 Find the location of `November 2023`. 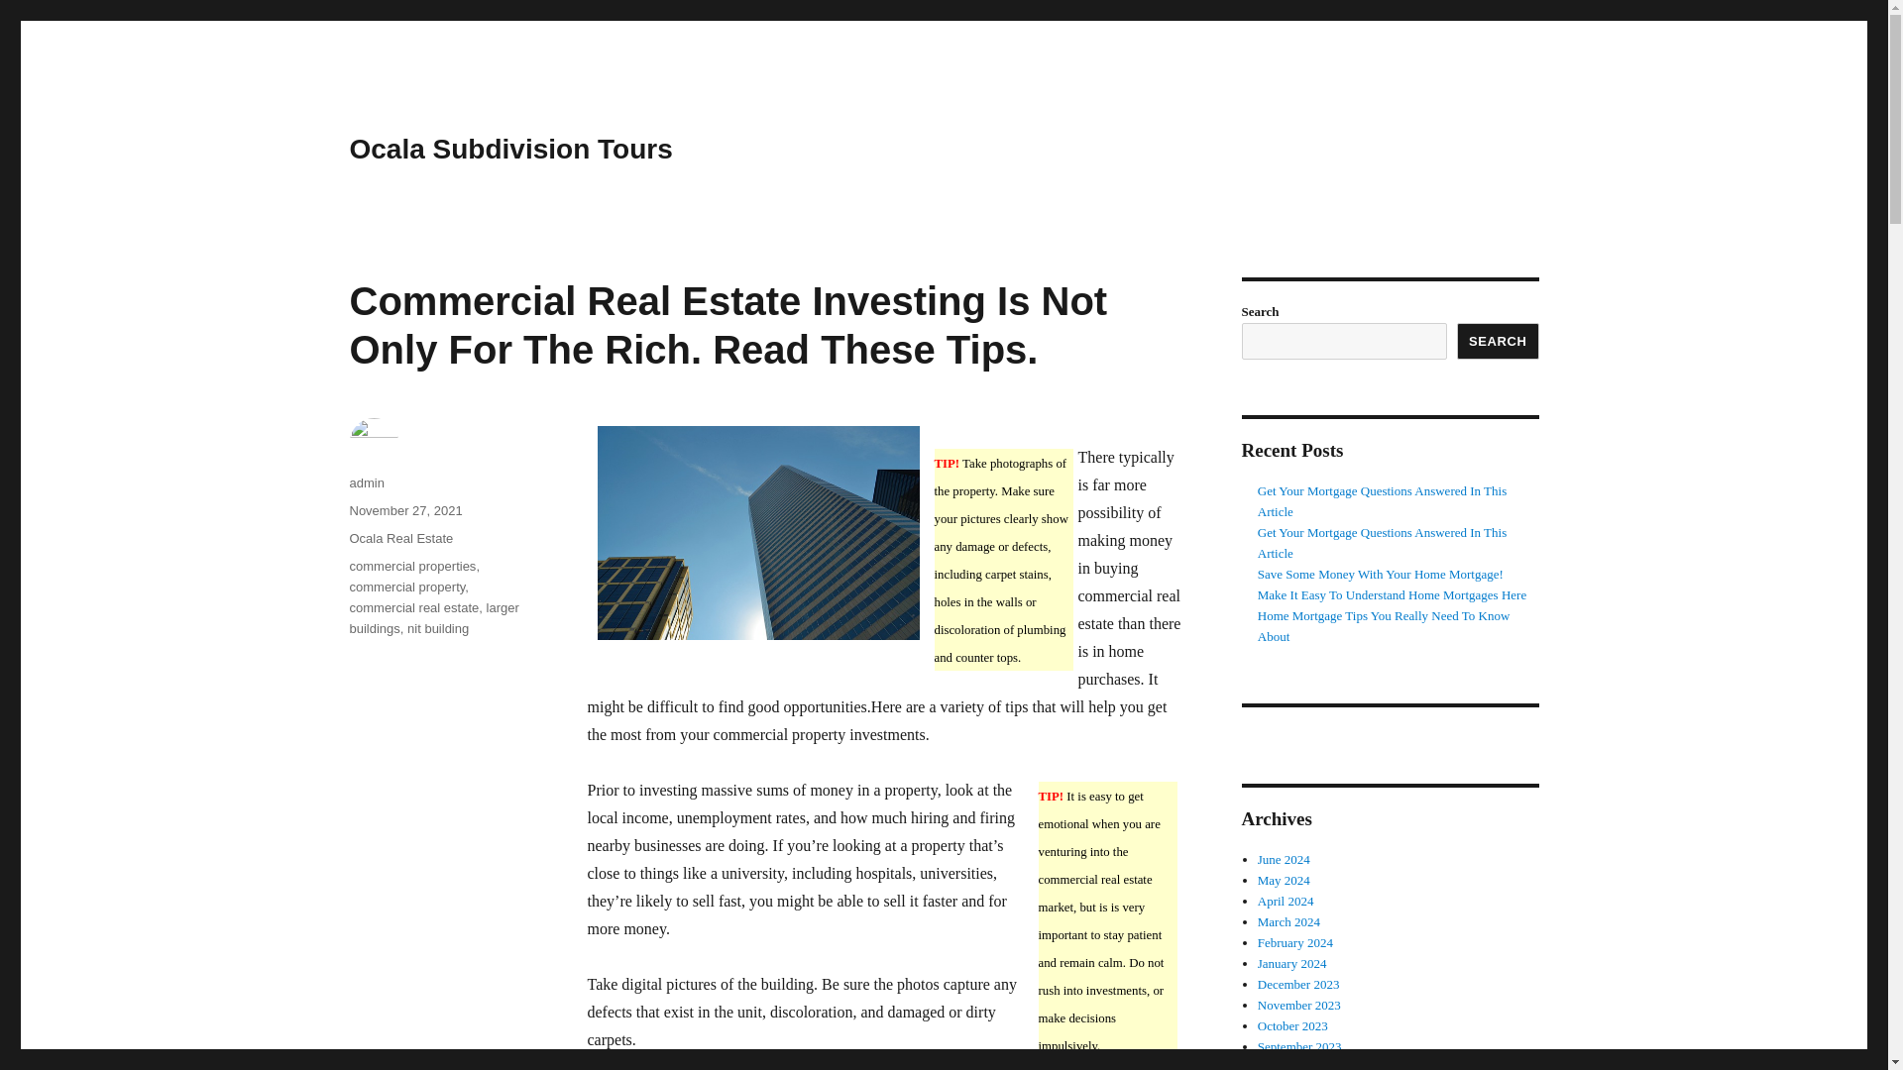

November 2023 is located at coordinates (1299, 1005).